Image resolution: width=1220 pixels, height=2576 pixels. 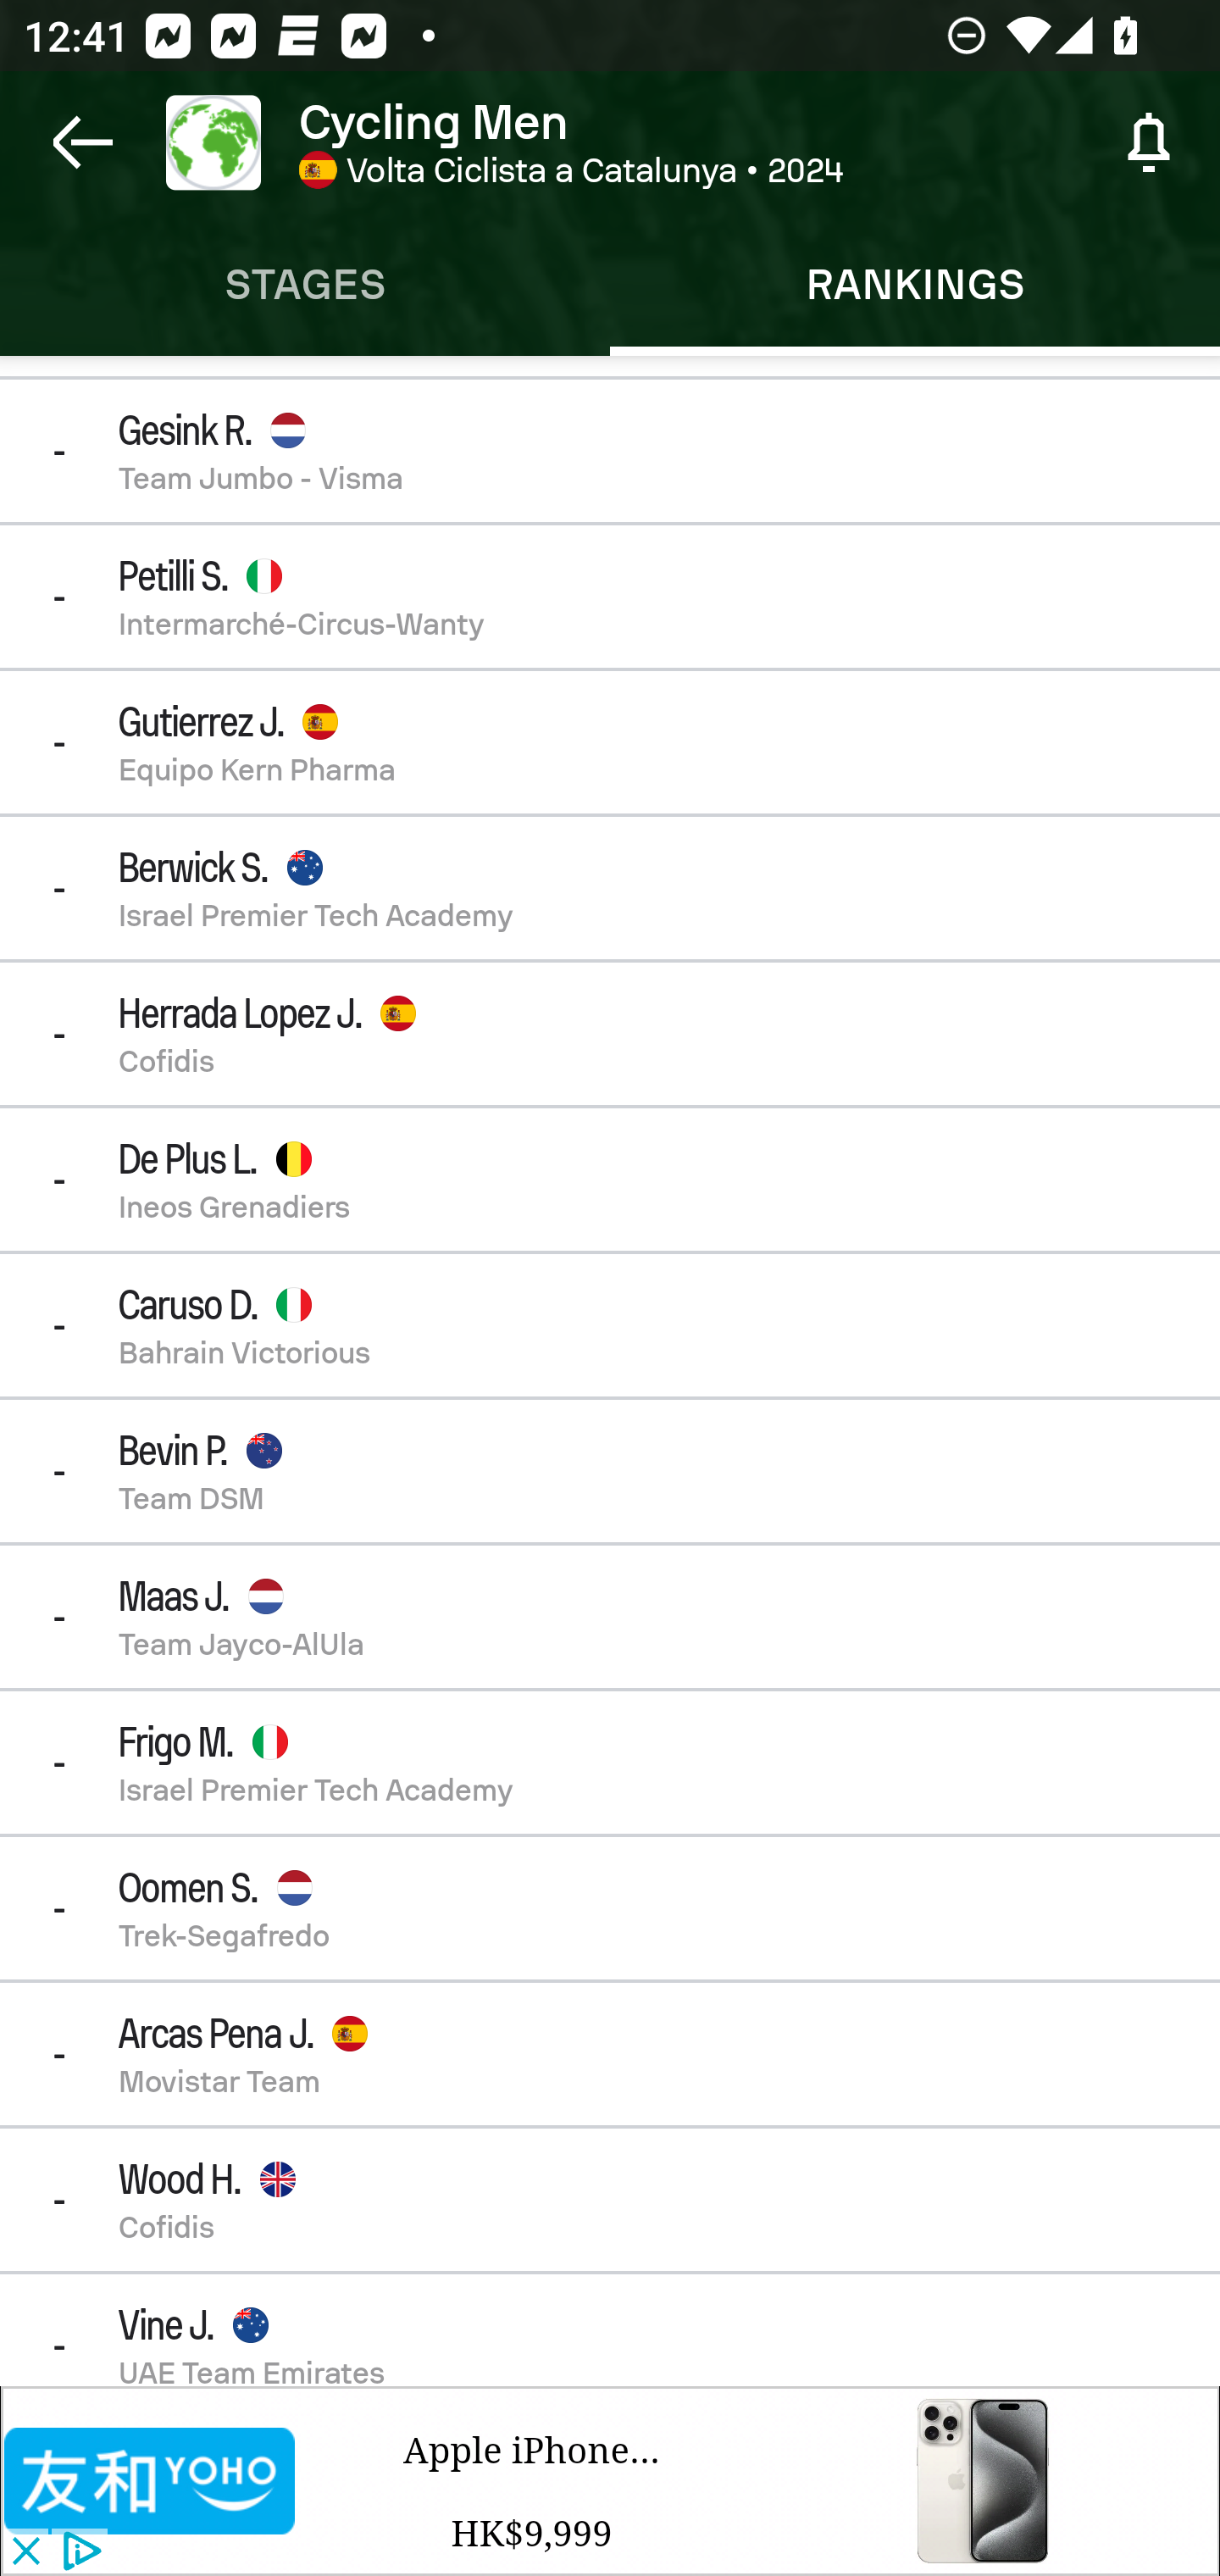 I want to click on - Herrada Lopez J. Cofidis, so click(x=610, y=1034).